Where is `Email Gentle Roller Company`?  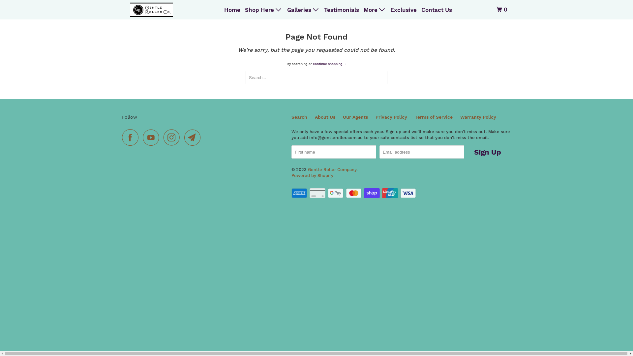
Email Gentle Roller Company is located at coordinates (194, 137).